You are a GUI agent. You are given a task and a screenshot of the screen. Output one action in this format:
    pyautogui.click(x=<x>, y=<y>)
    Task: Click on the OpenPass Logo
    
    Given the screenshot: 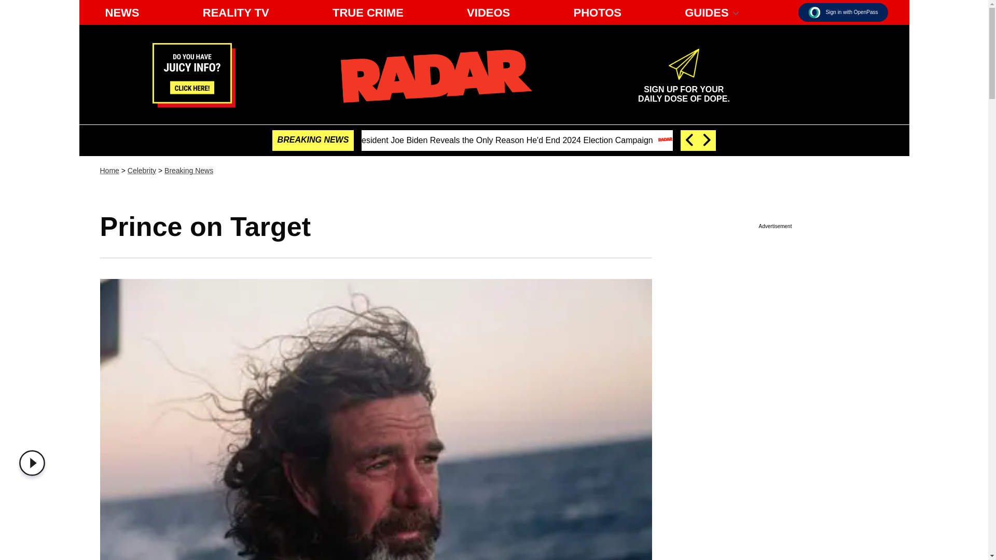 What is the action you would take?
    pyautogui.click(x=814, y=12)
    